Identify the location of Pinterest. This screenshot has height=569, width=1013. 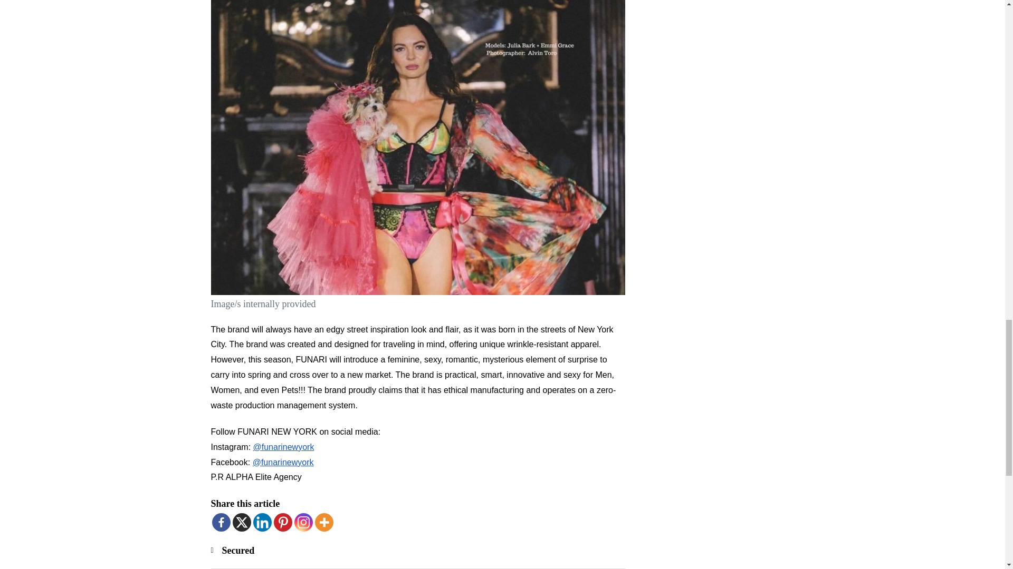
(282, 522).